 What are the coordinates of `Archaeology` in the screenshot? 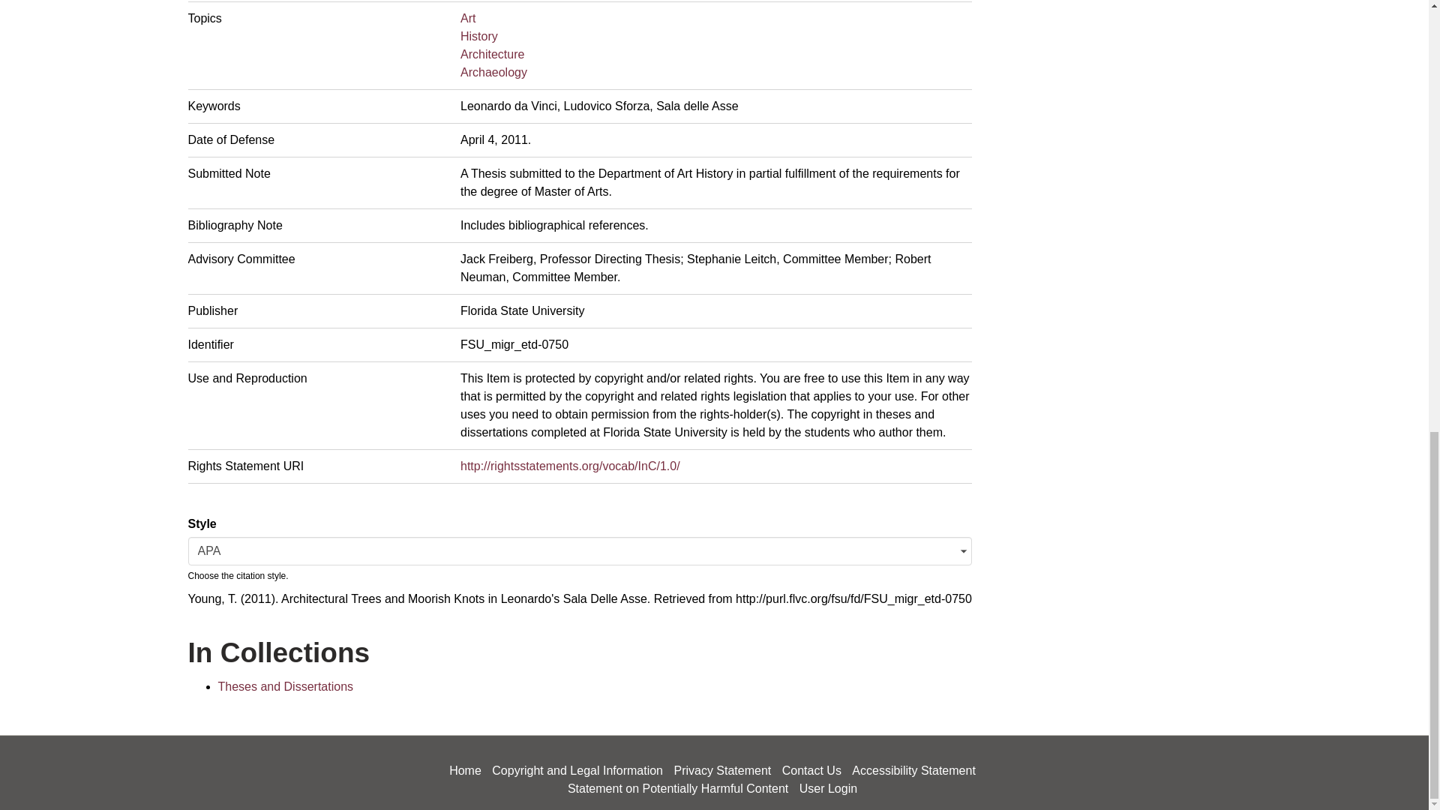 It's located at (493, 72).